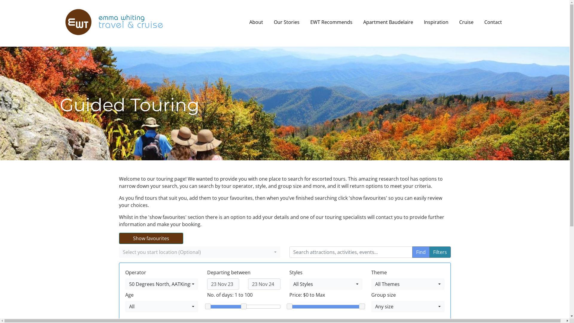  I want to click on End Date, so click(264, 284).